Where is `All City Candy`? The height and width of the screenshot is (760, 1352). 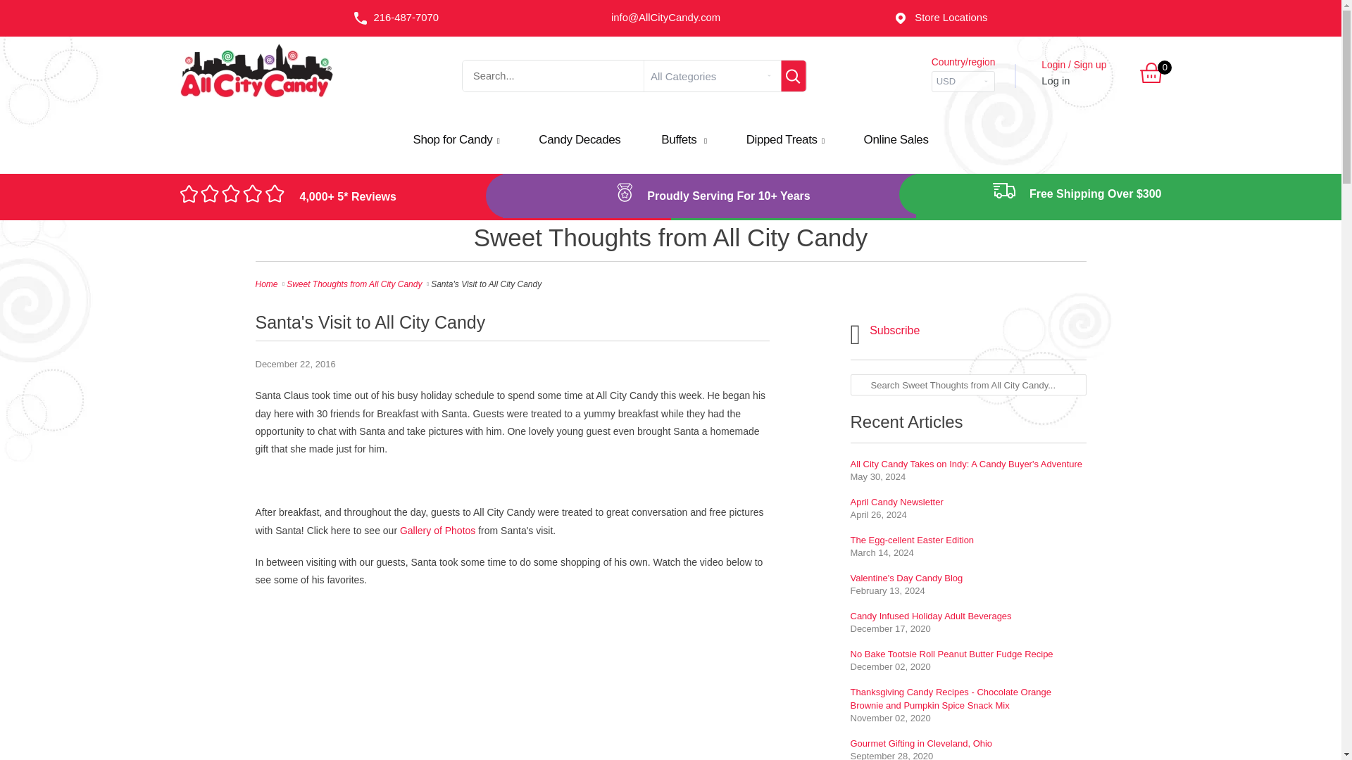 All City Candy is located at coordinates (256, 104).